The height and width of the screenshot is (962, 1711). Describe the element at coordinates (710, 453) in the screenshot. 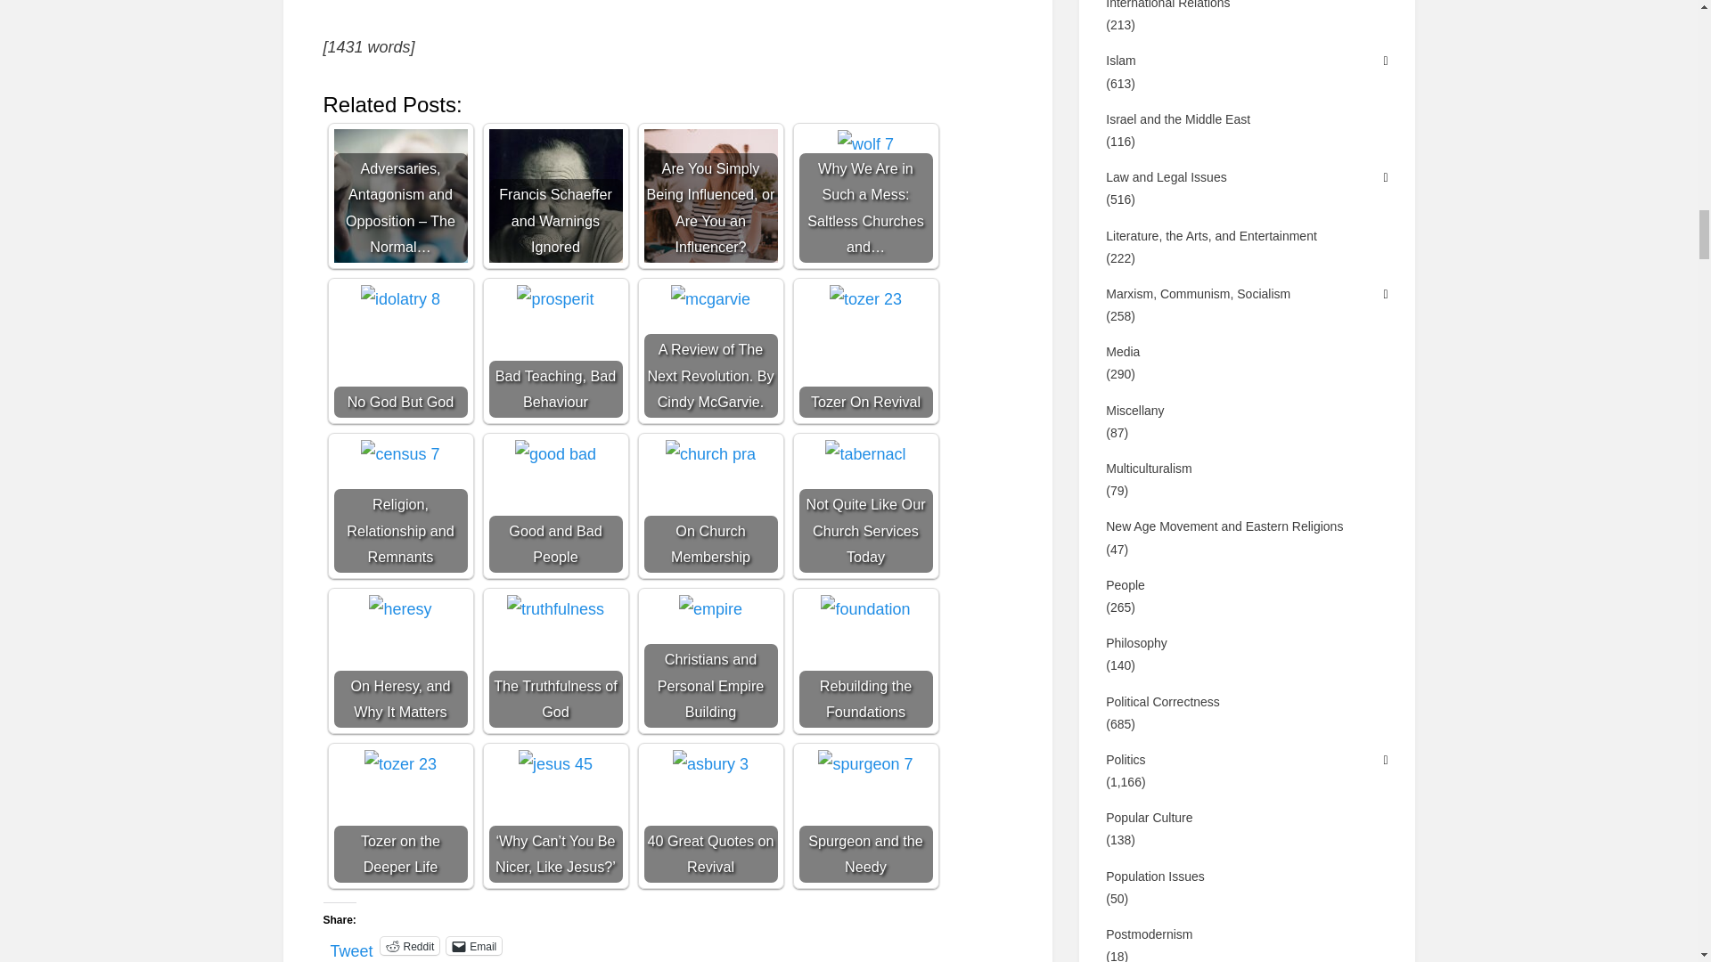

I see `On Church Membership` at that location.